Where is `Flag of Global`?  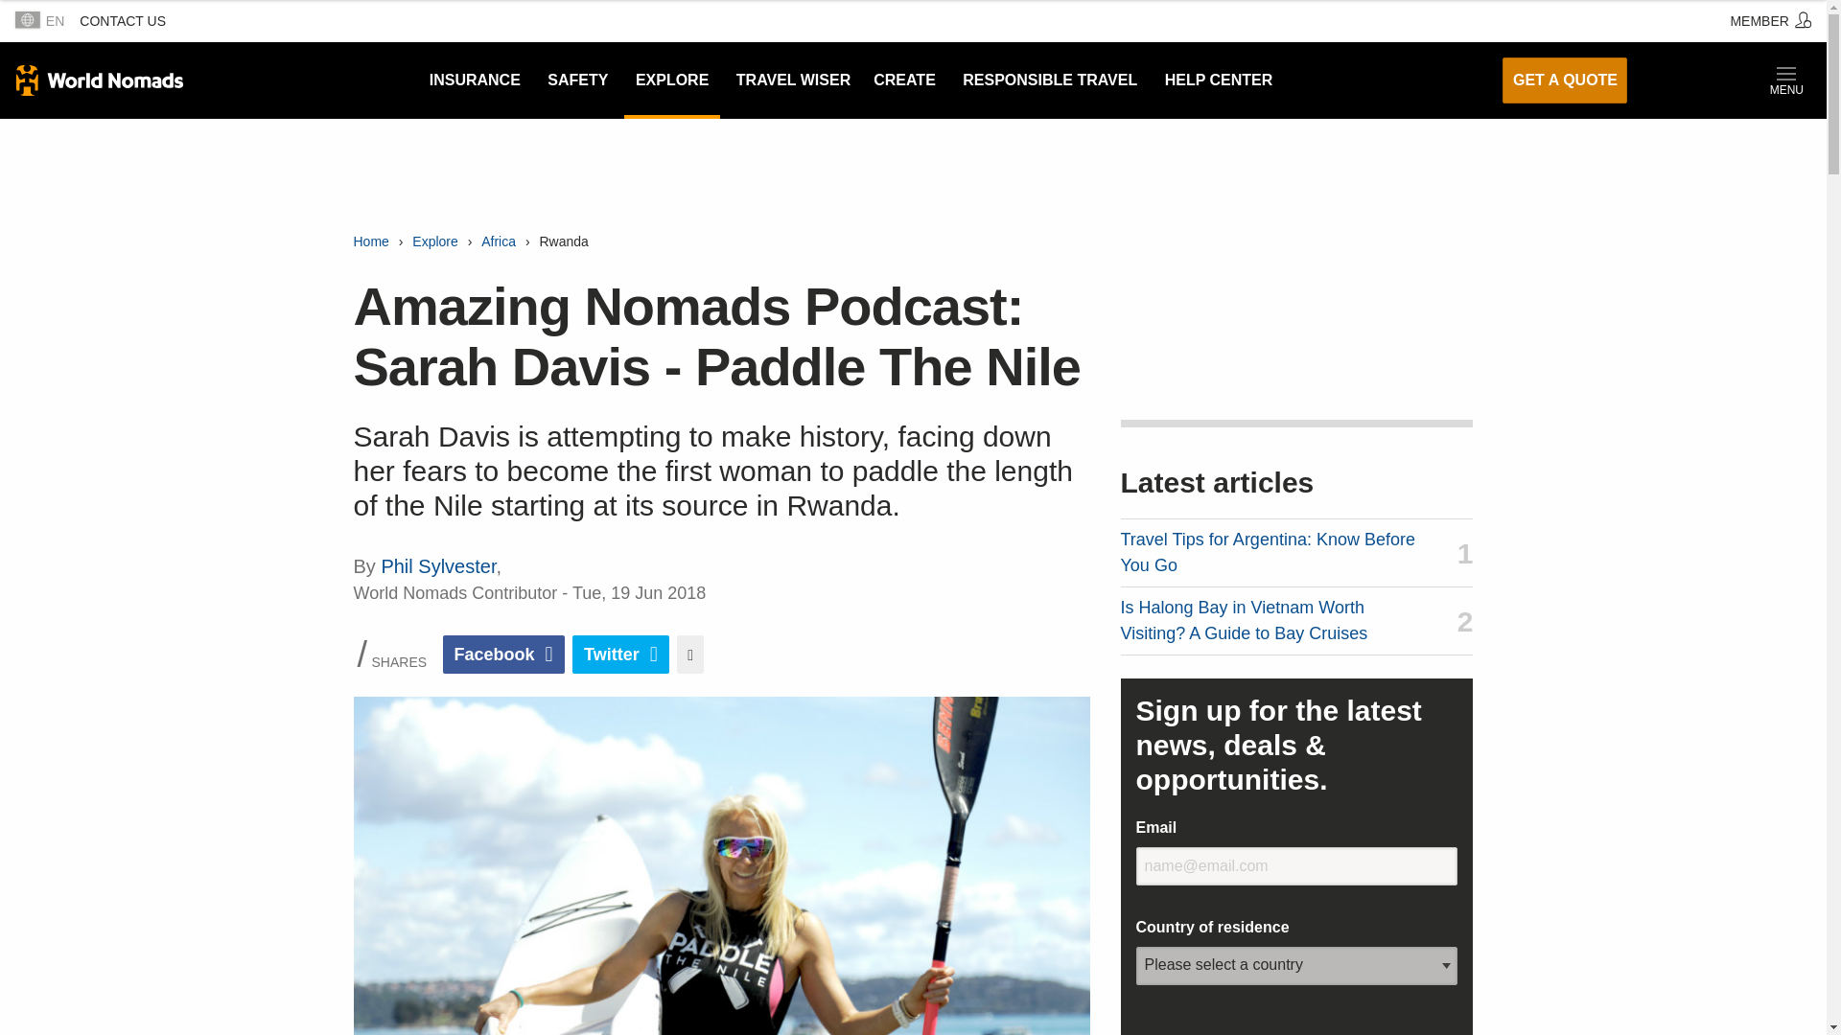 Flag of Global is located at coordinates (27, 19).